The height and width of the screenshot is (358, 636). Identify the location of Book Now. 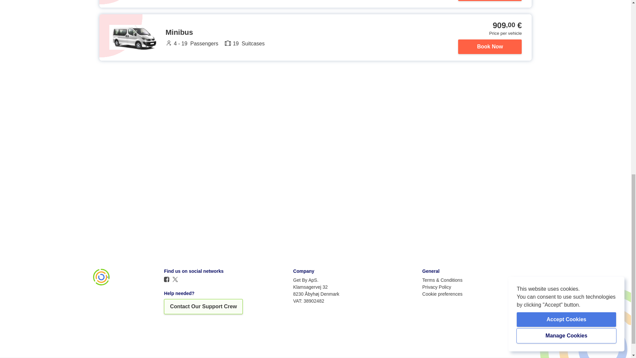
(490, 0).